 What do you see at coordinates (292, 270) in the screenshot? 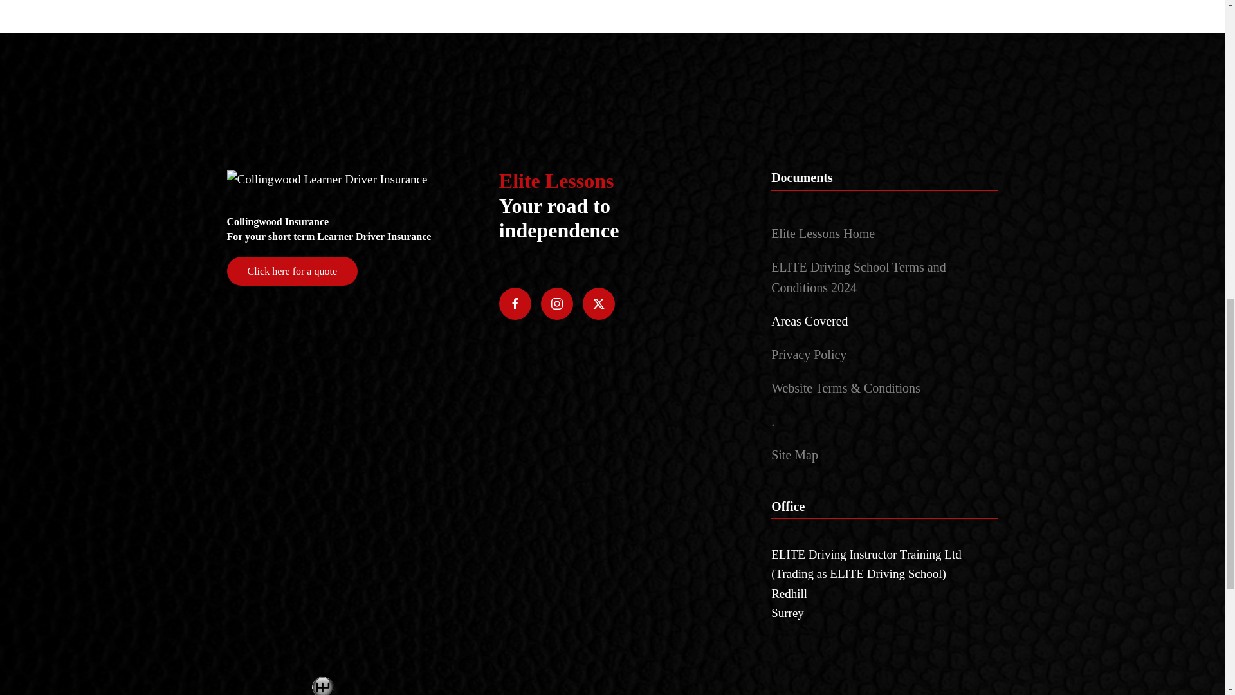
I see `Click here for a quote` at bounding box center [292, 270].